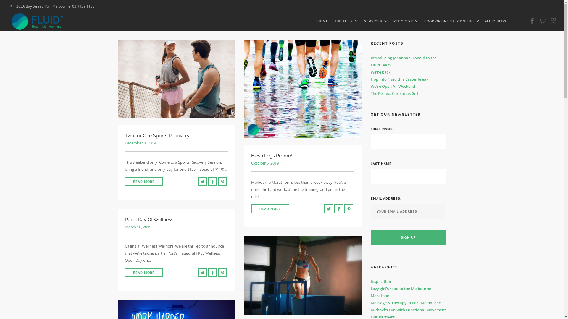  Describe the element at coordinates (403, 22) in the screenshot. I see `RECOVERY` at that location.